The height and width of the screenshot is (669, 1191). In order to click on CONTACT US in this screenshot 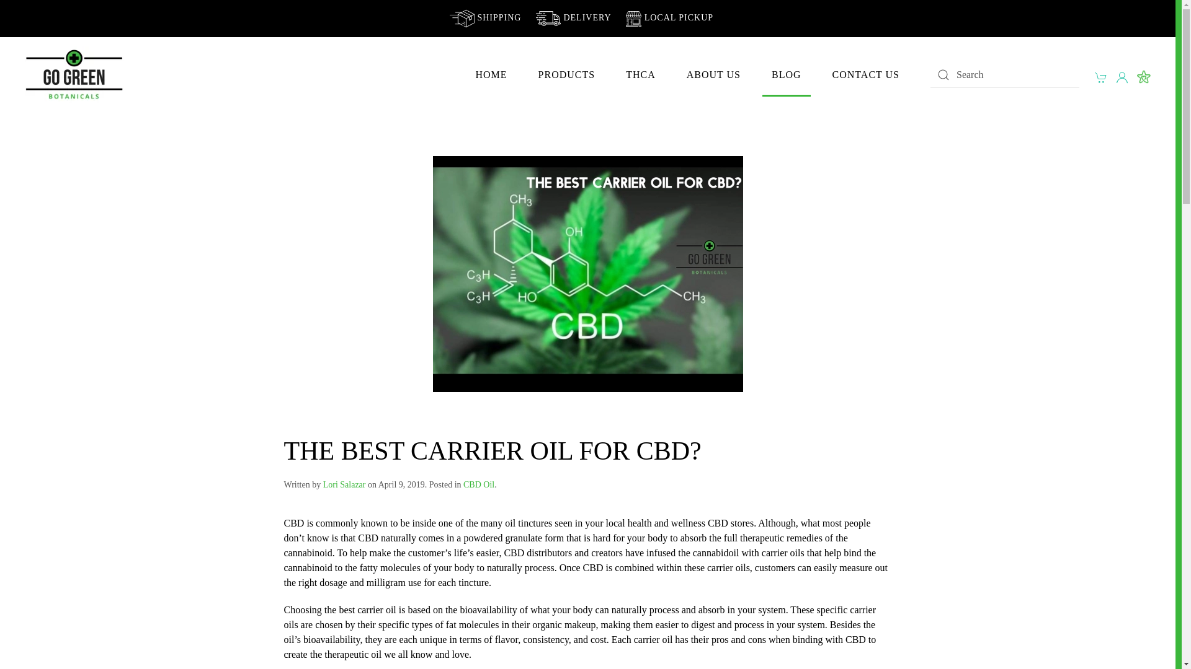, I will do `click(866, 74)`.